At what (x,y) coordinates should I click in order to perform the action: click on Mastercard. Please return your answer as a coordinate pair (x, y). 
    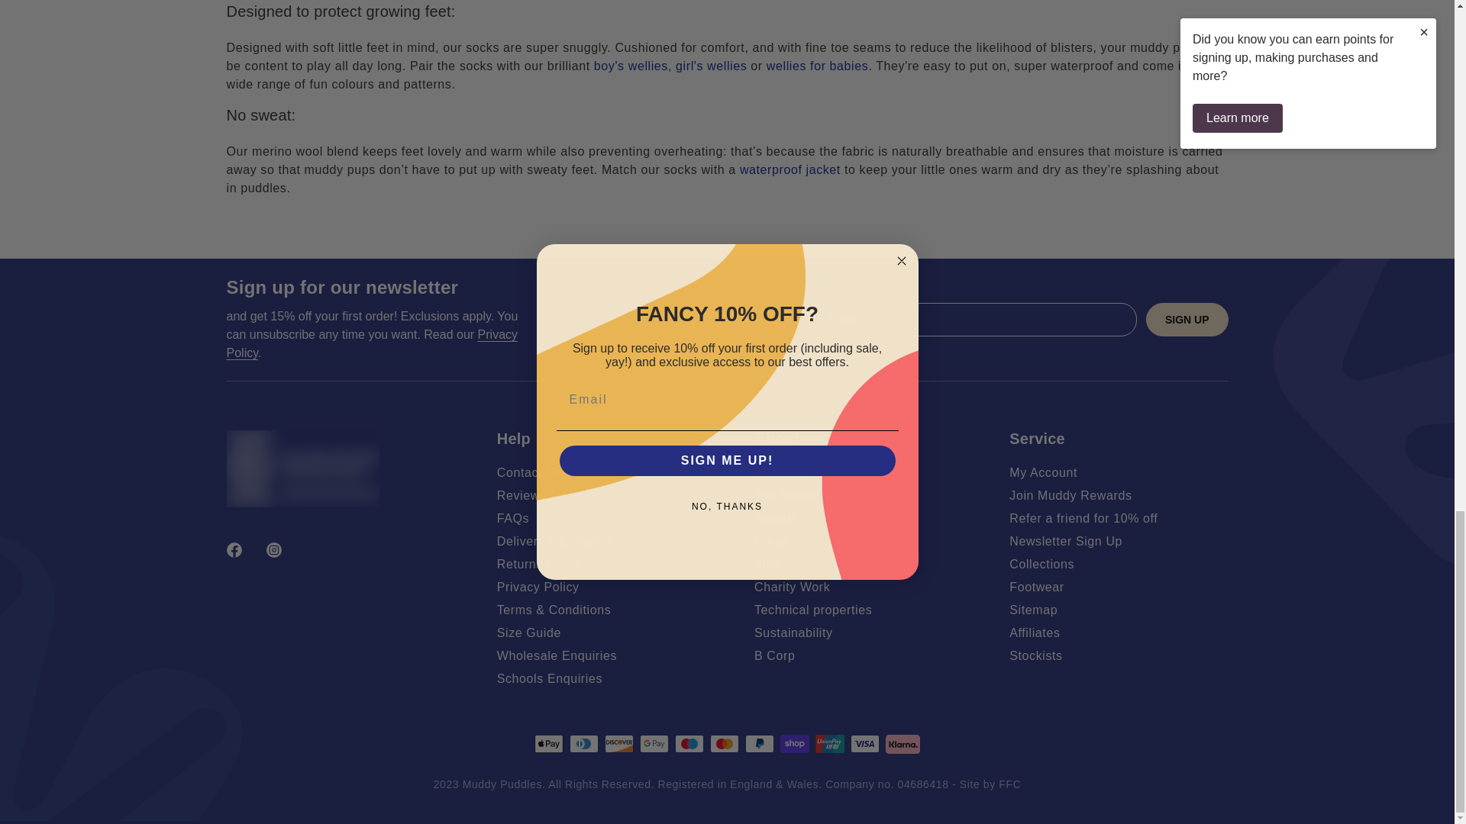
    Looking at the image, I should click on (724, 744).